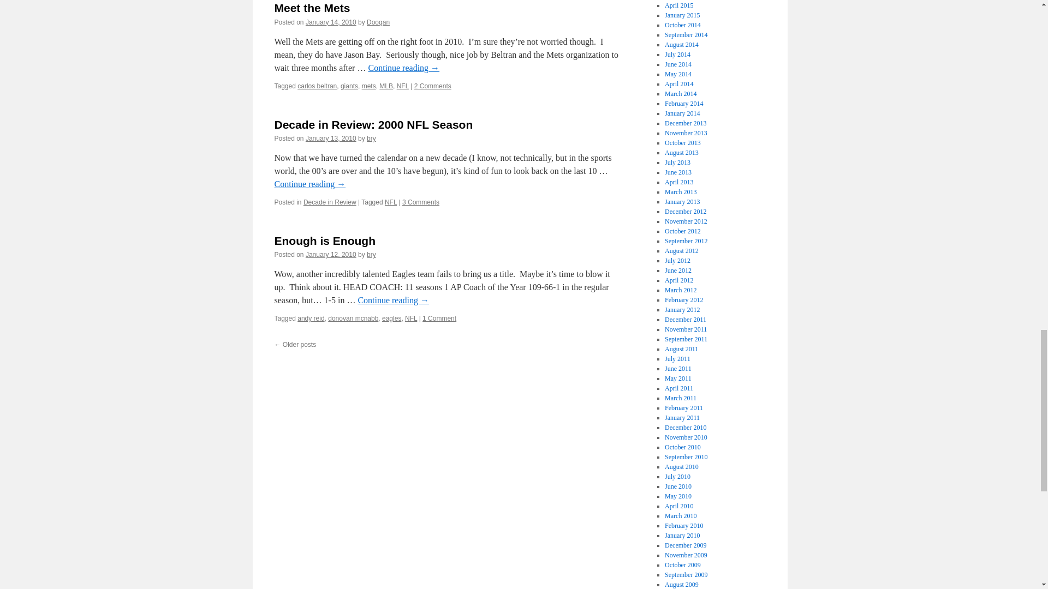 This screenshot has height=589, width=1048. Describe the element at coordinates (378, 22) in the screenshot. I see `View all posts by Doogan` at that location.